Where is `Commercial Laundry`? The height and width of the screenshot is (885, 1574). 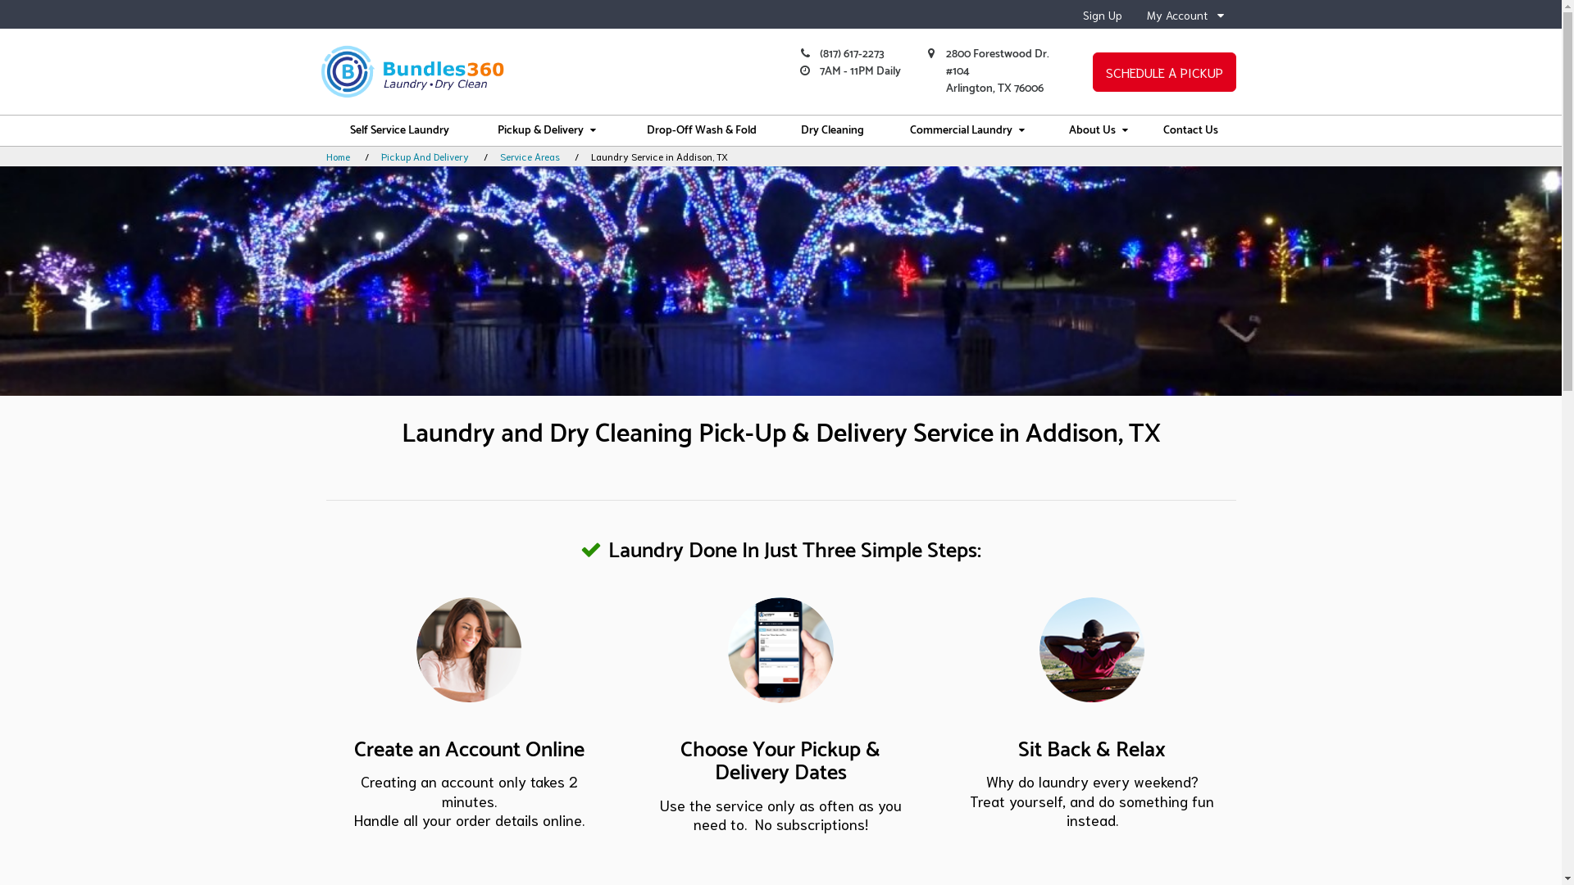 Commercial Laundry is located at coordinates (967, 131).